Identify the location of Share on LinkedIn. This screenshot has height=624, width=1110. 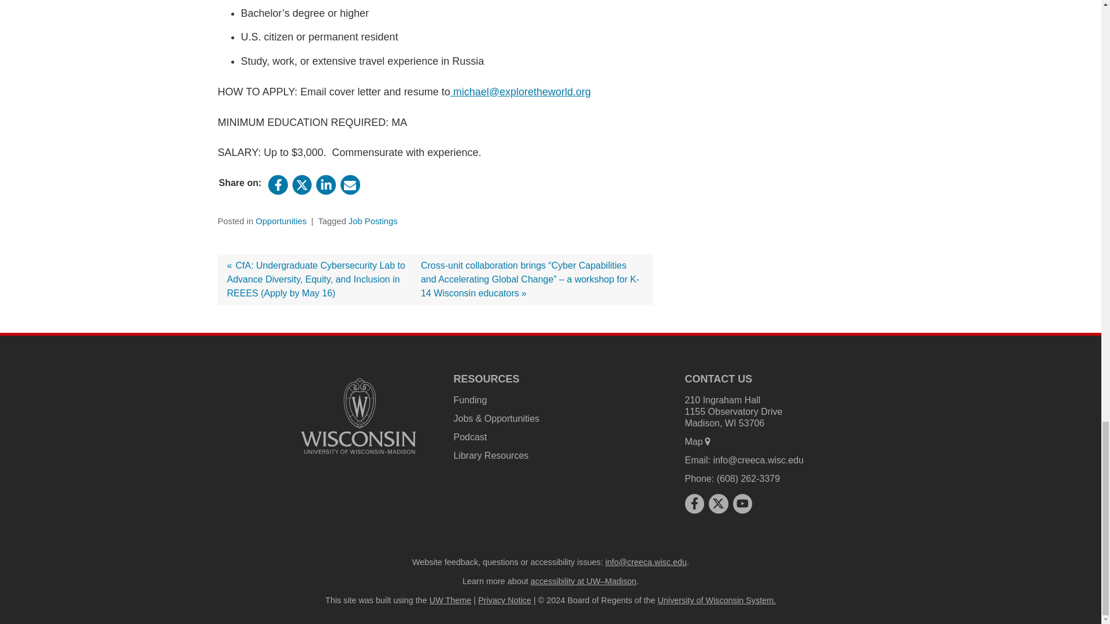
(326, 185).